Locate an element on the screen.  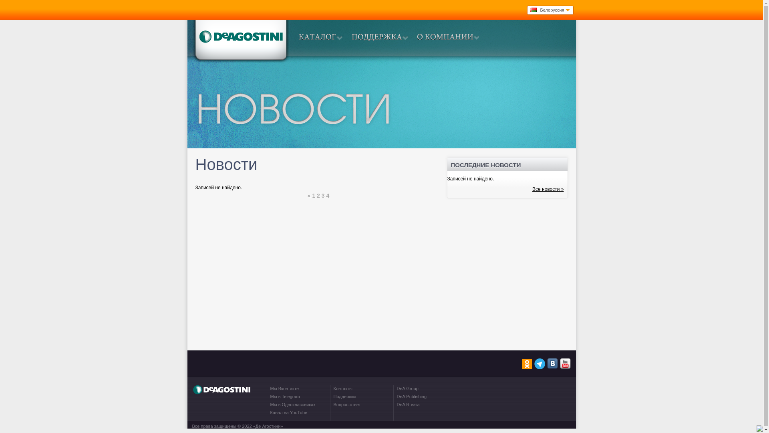
DeAgostini is located at coordinates (221, 395).